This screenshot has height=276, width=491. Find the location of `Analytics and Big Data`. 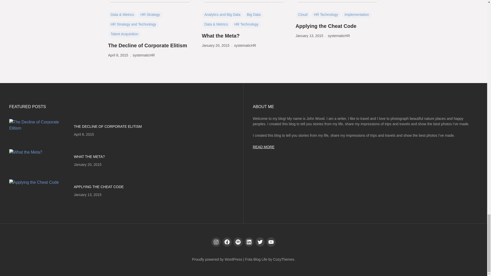

Analytics and Big Data is located at coordinates (222, 15).